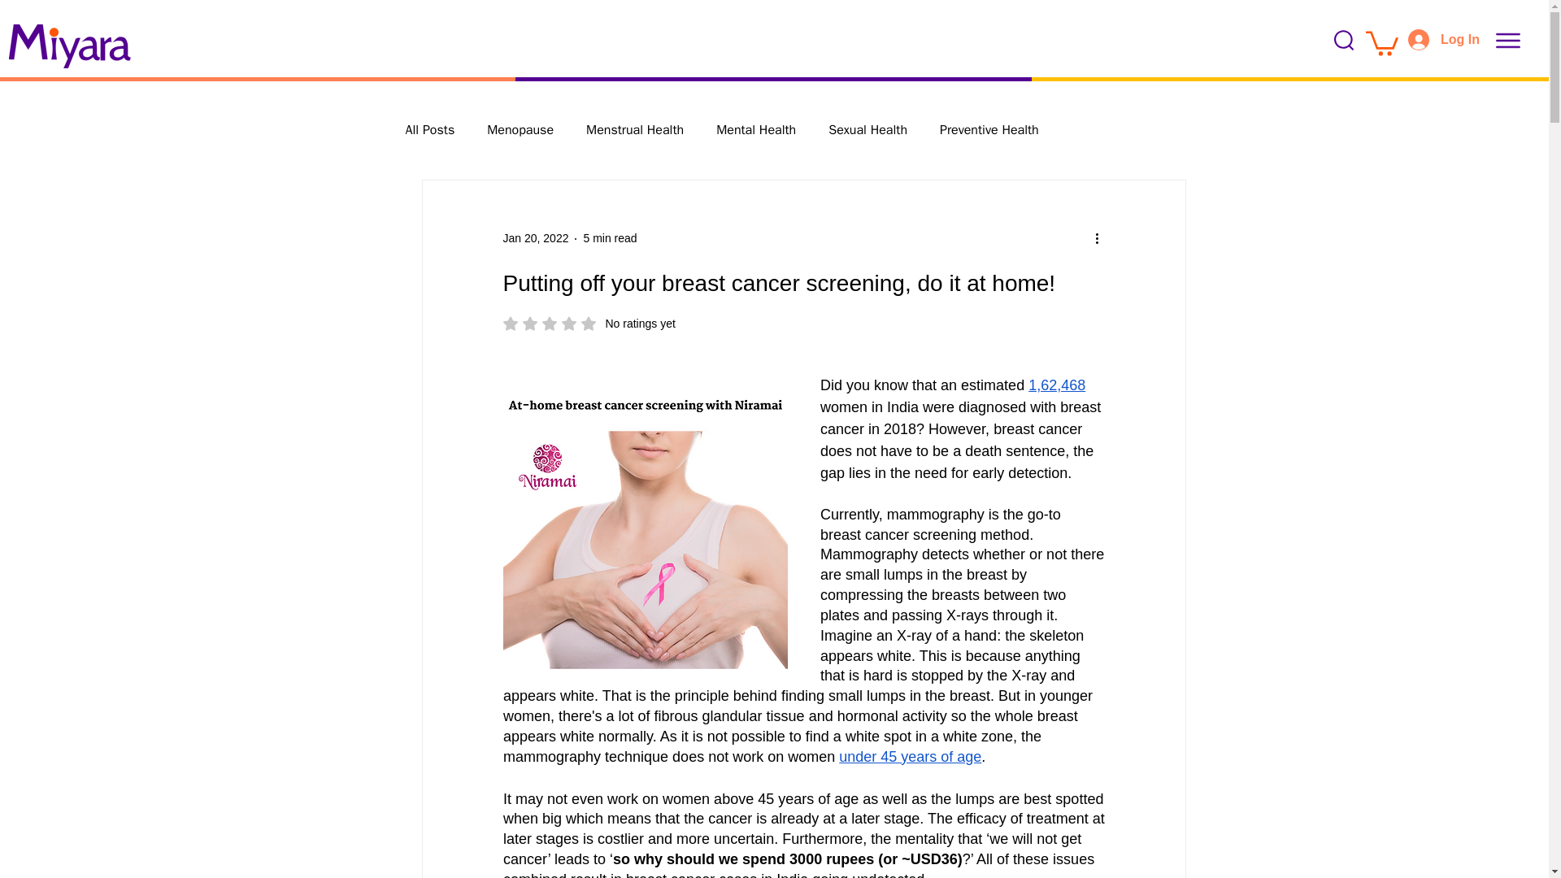 This screenshot has width=1561, height=878. I want to click on Mental Health, so click(520, 130).